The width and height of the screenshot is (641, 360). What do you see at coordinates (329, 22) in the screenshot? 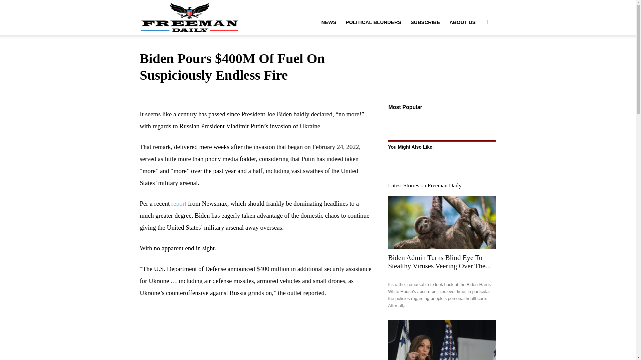
I see `NEWS` at bounding box center [329, 22].